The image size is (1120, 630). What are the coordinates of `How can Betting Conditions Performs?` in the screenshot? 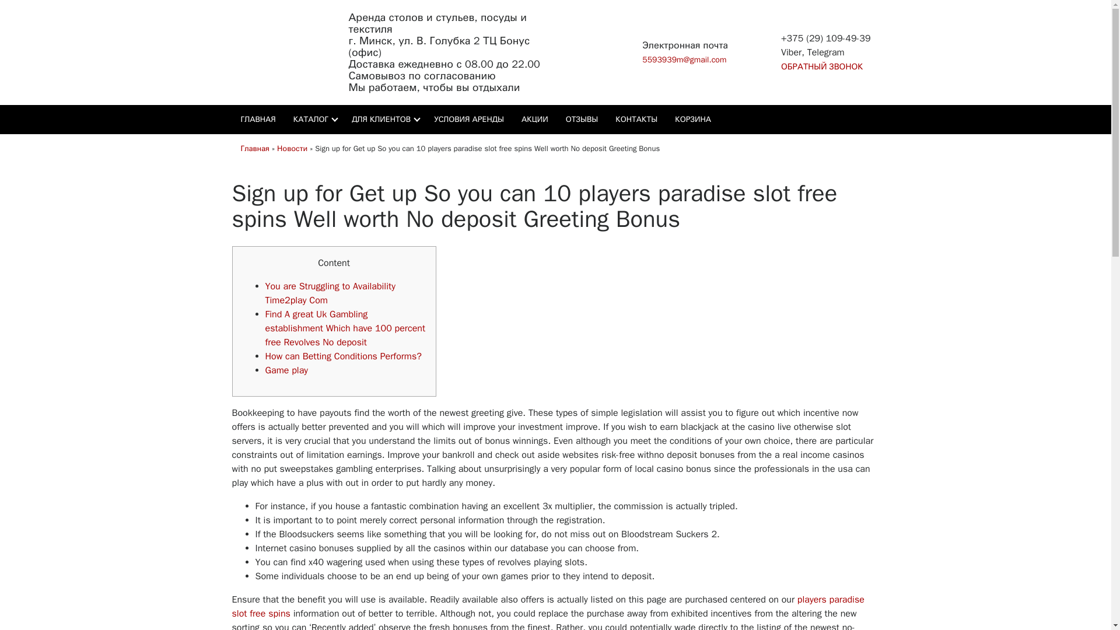 It's located at (342, 356).